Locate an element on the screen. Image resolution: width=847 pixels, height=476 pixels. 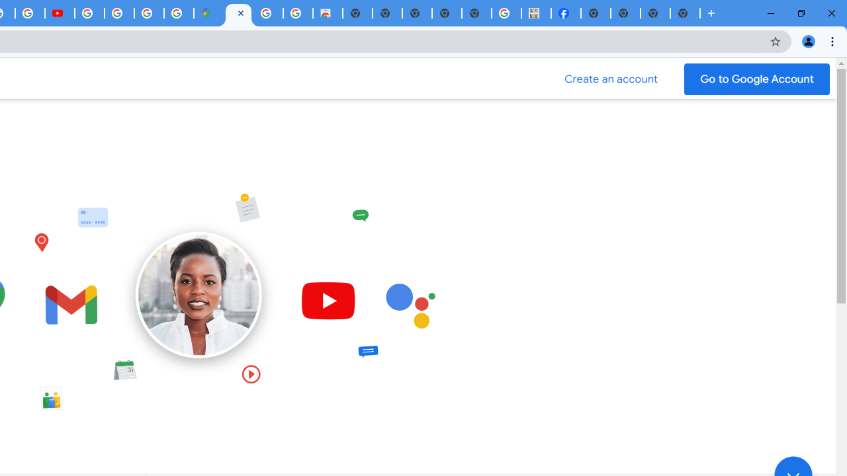
New Tab is located at coordinates (685, 13).